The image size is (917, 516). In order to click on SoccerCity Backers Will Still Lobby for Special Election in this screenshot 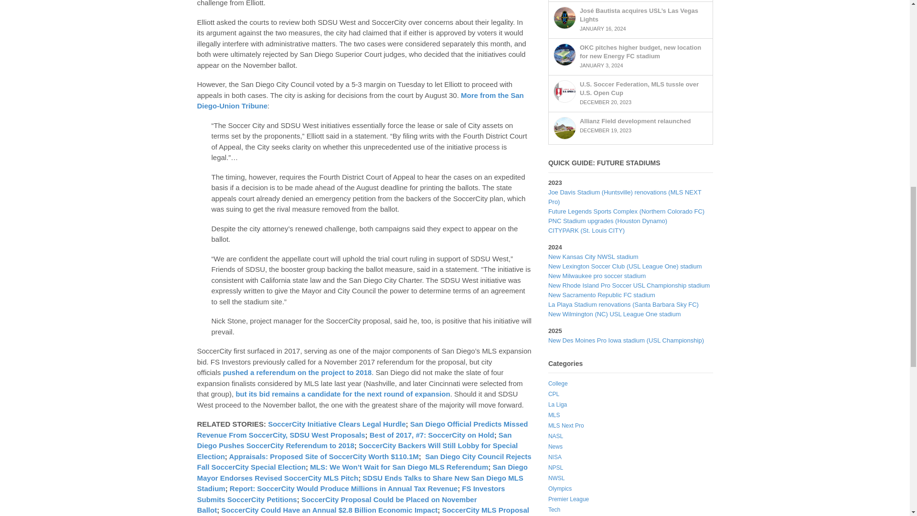, I will do `click(357, 451)`.